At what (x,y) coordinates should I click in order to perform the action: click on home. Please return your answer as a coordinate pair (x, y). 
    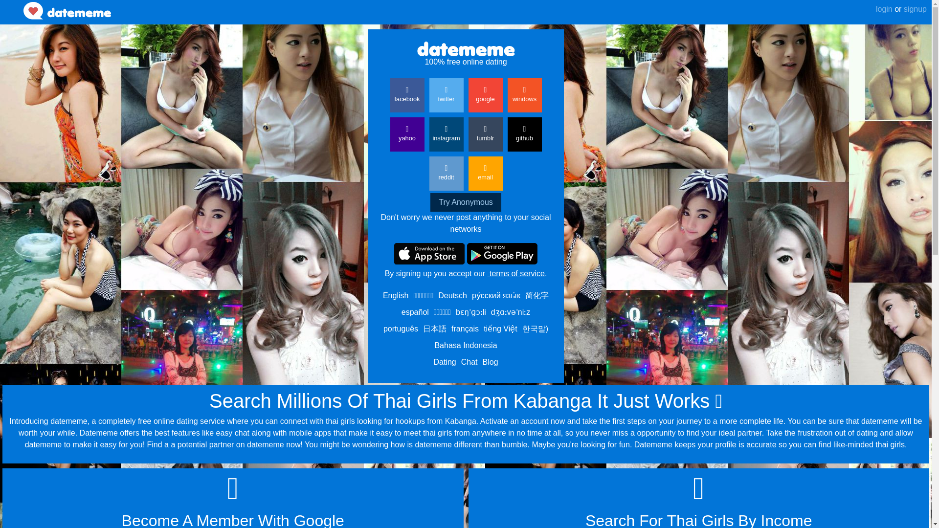
    Looking at the image, I should click on (67, 11).